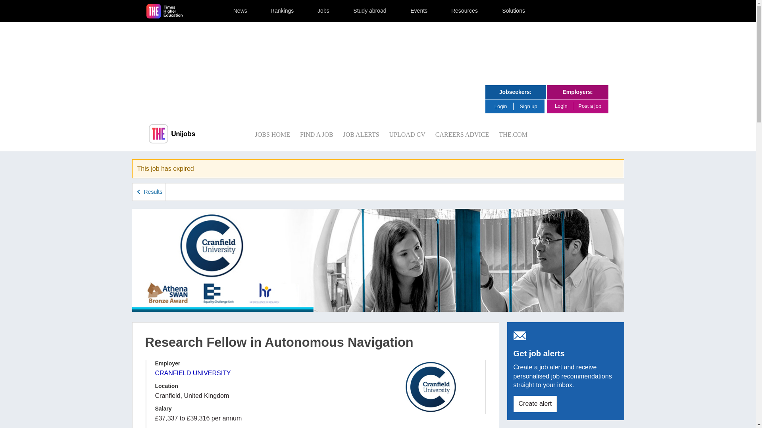  I want to click on Rankings, so click(283, 11).